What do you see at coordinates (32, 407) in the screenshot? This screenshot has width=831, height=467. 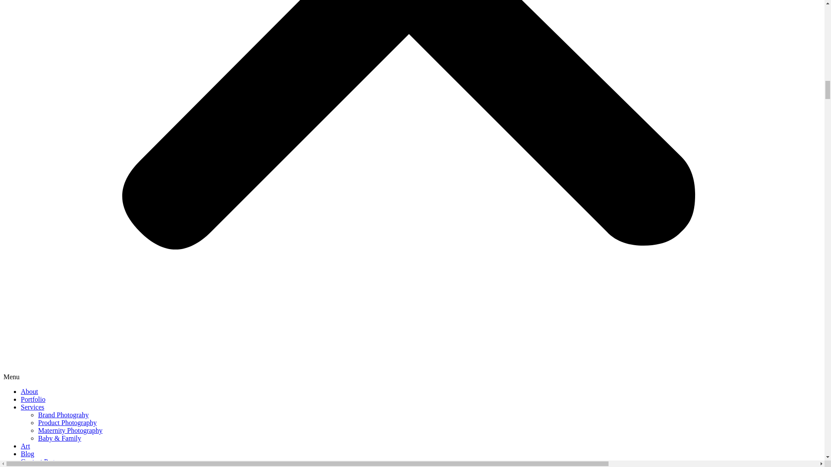 I see `Services` at bounding box center [32, 407].